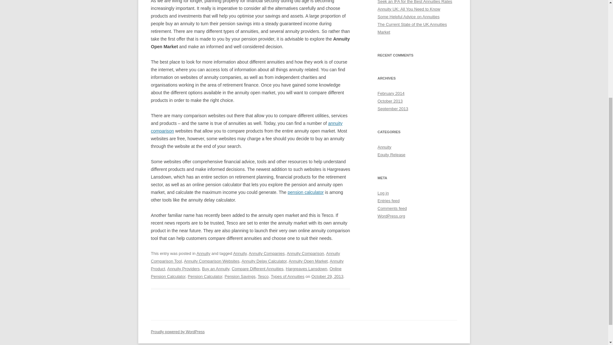  Describe the element at coordinates (246, 272) in the screenshot. I see `Online Pension Calculator` at that location.